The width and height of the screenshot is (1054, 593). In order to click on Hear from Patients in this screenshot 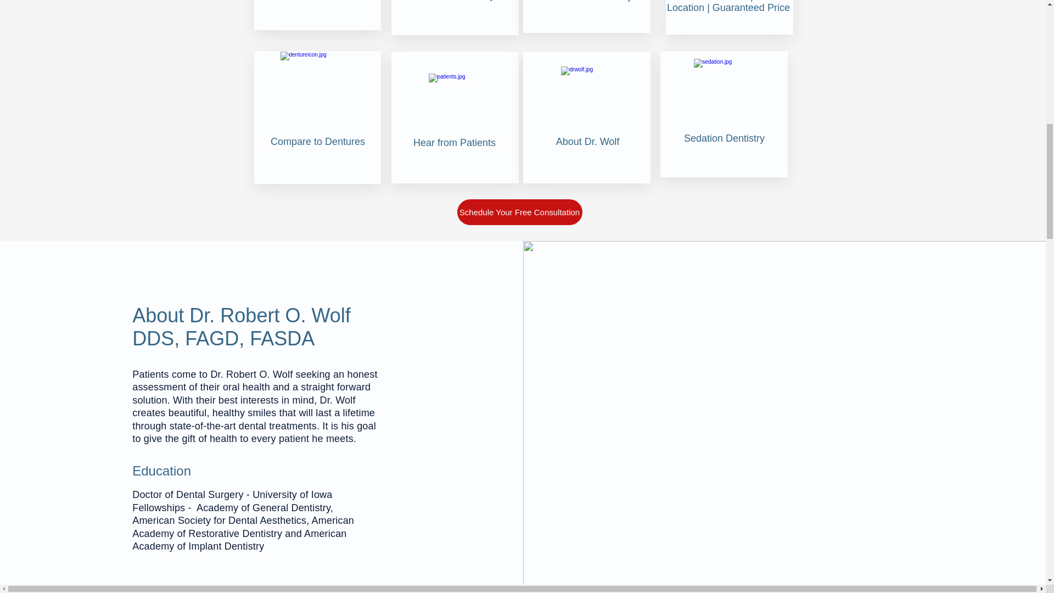, I will do `click(454, 143)`.